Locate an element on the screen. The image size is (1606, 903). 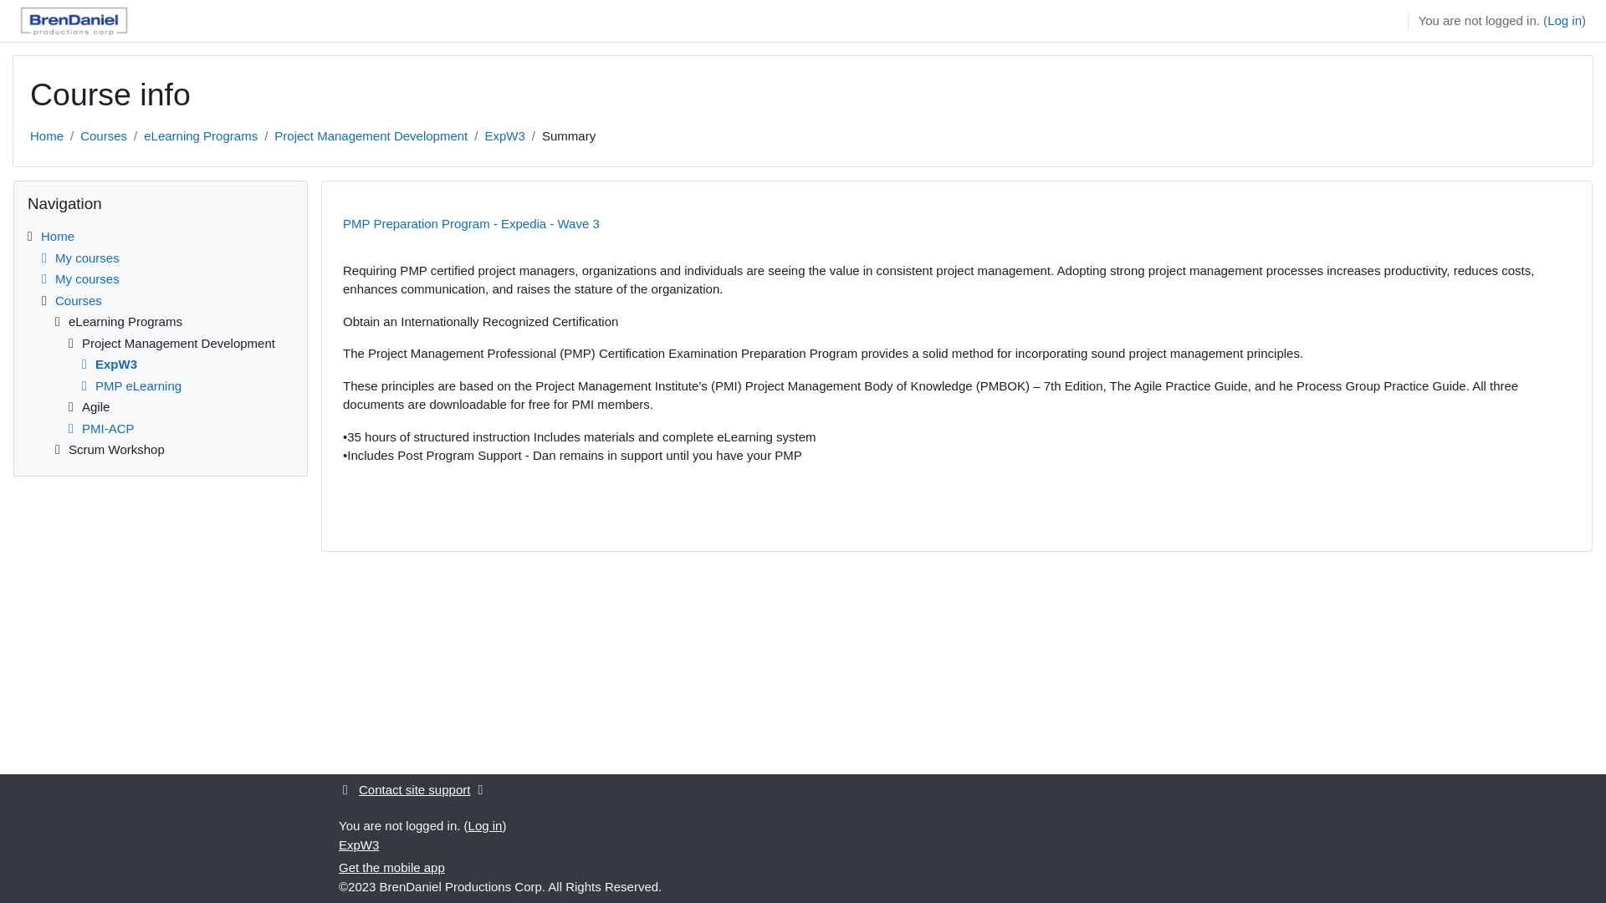
Get the mobile app is located at coordinates (391, 868).